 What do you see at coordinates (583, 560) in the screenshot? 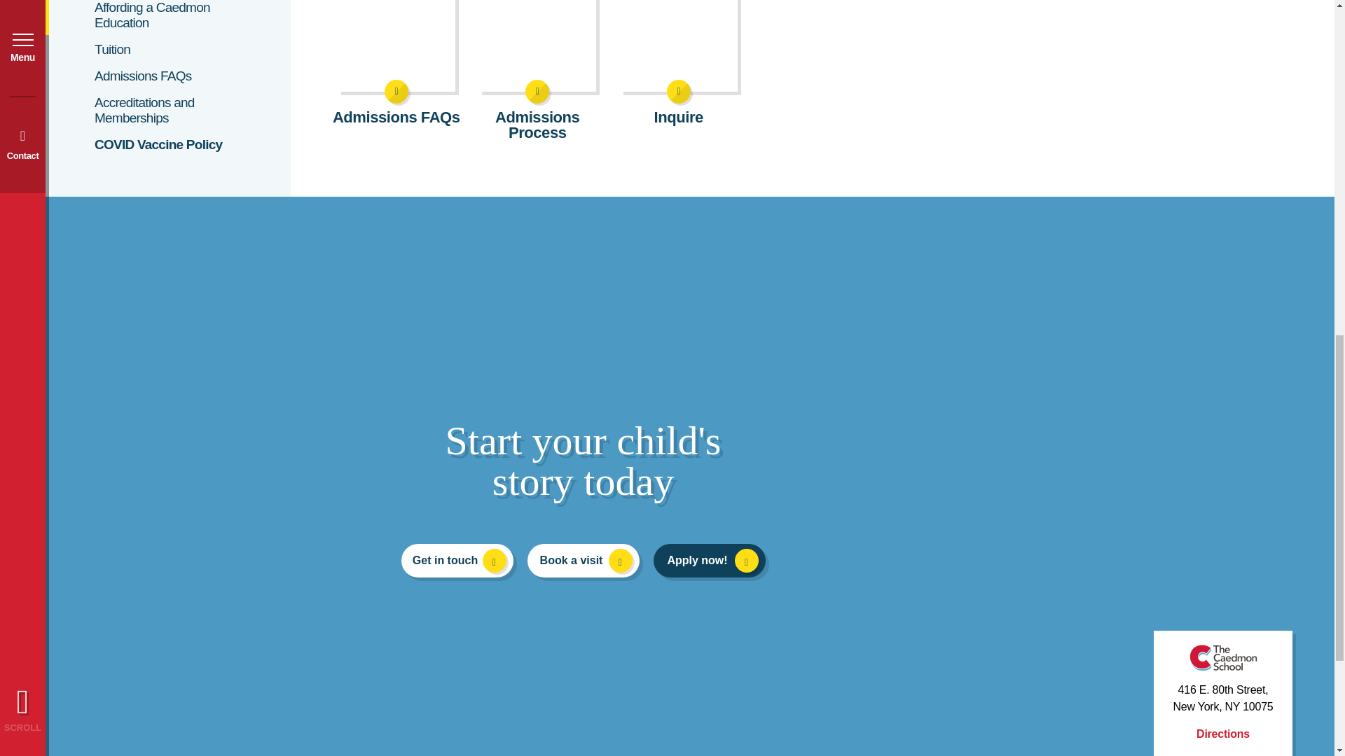
I see `Book a visit` at bounding box center [583, 560].